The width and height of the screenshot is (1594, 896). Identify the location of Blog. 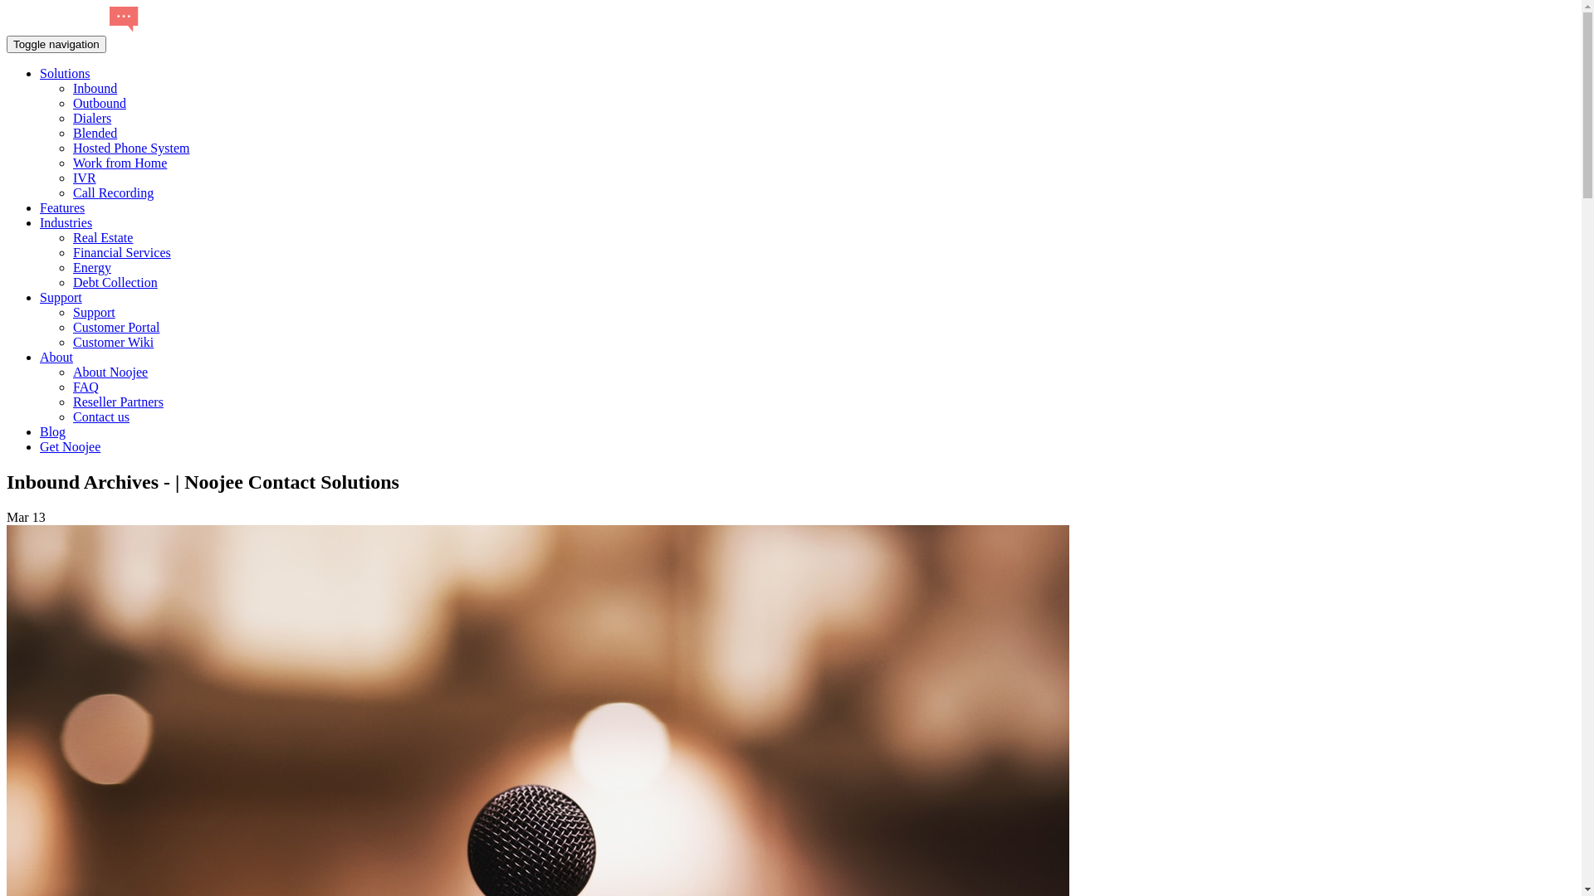
(53, 431).